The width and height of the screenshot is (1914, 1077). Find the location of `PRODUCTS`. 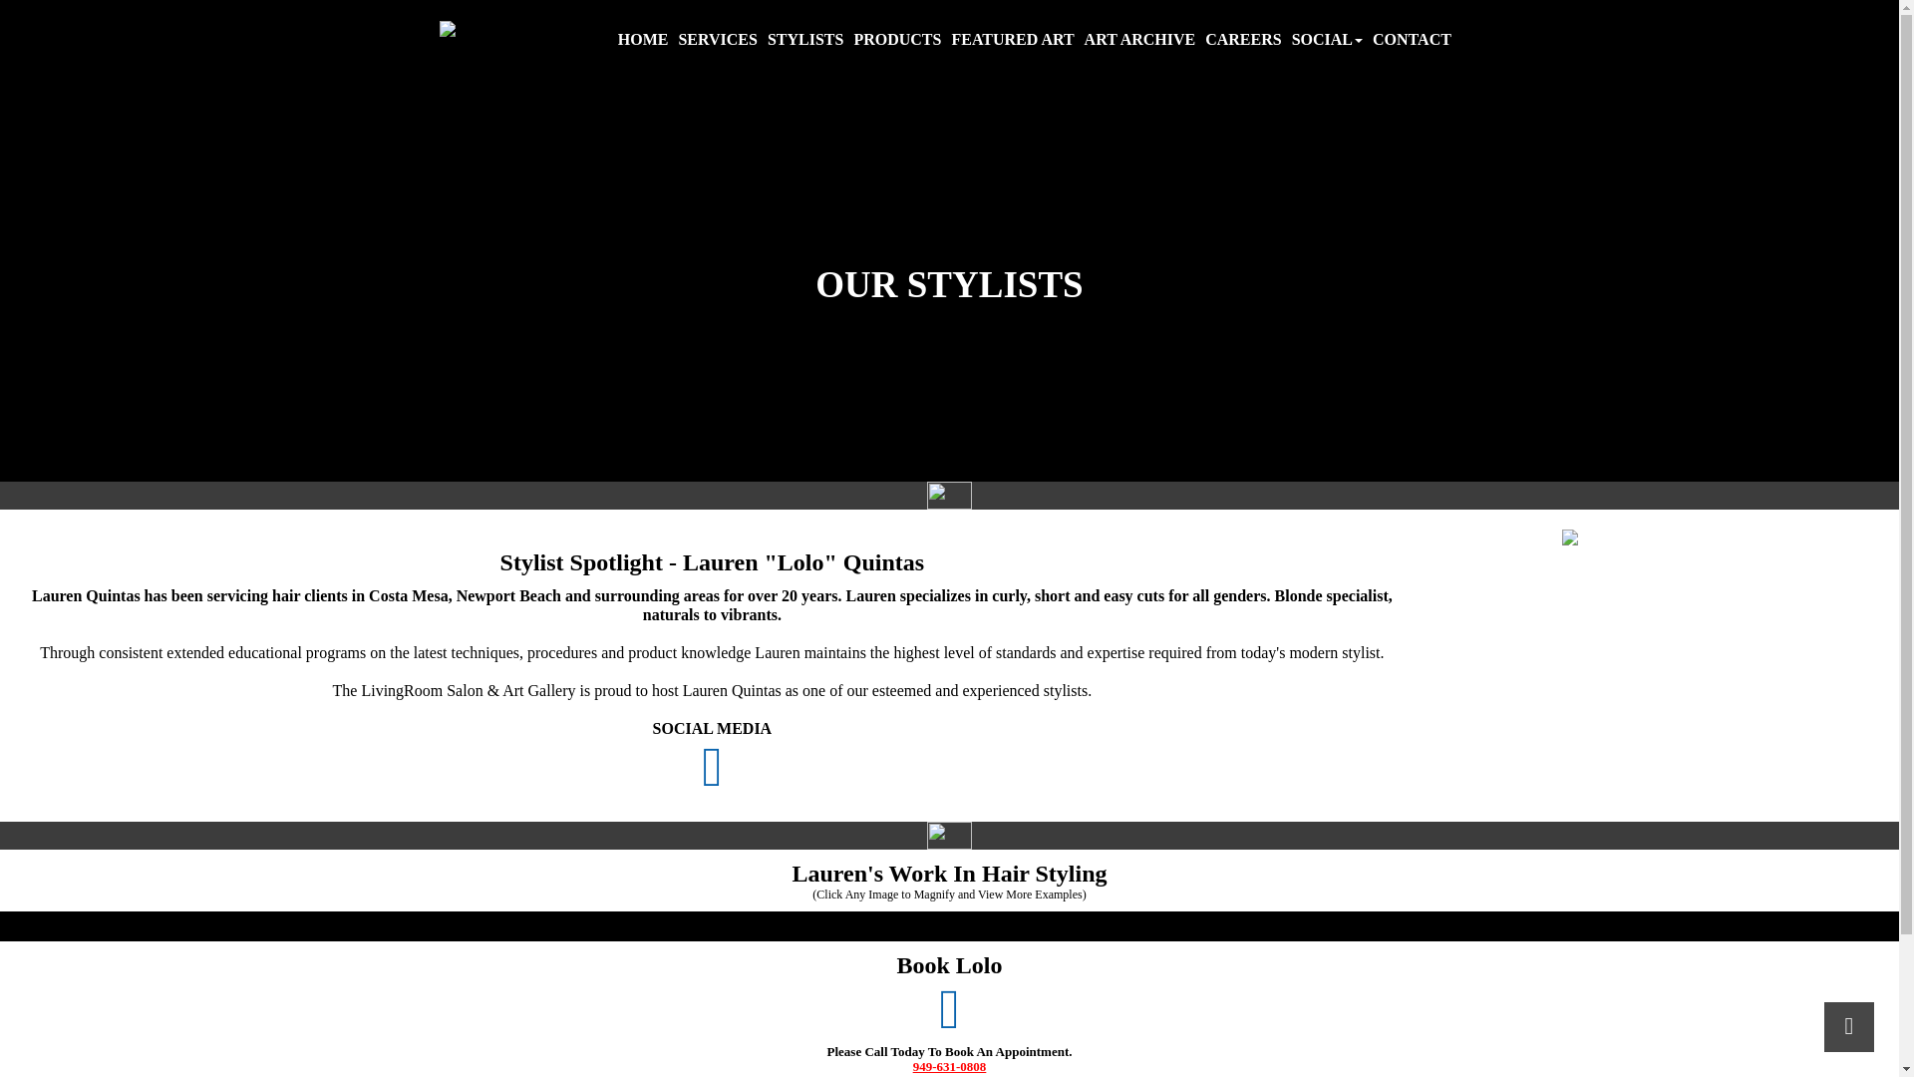

PRODUCTS is located at coordinates (896, 41).